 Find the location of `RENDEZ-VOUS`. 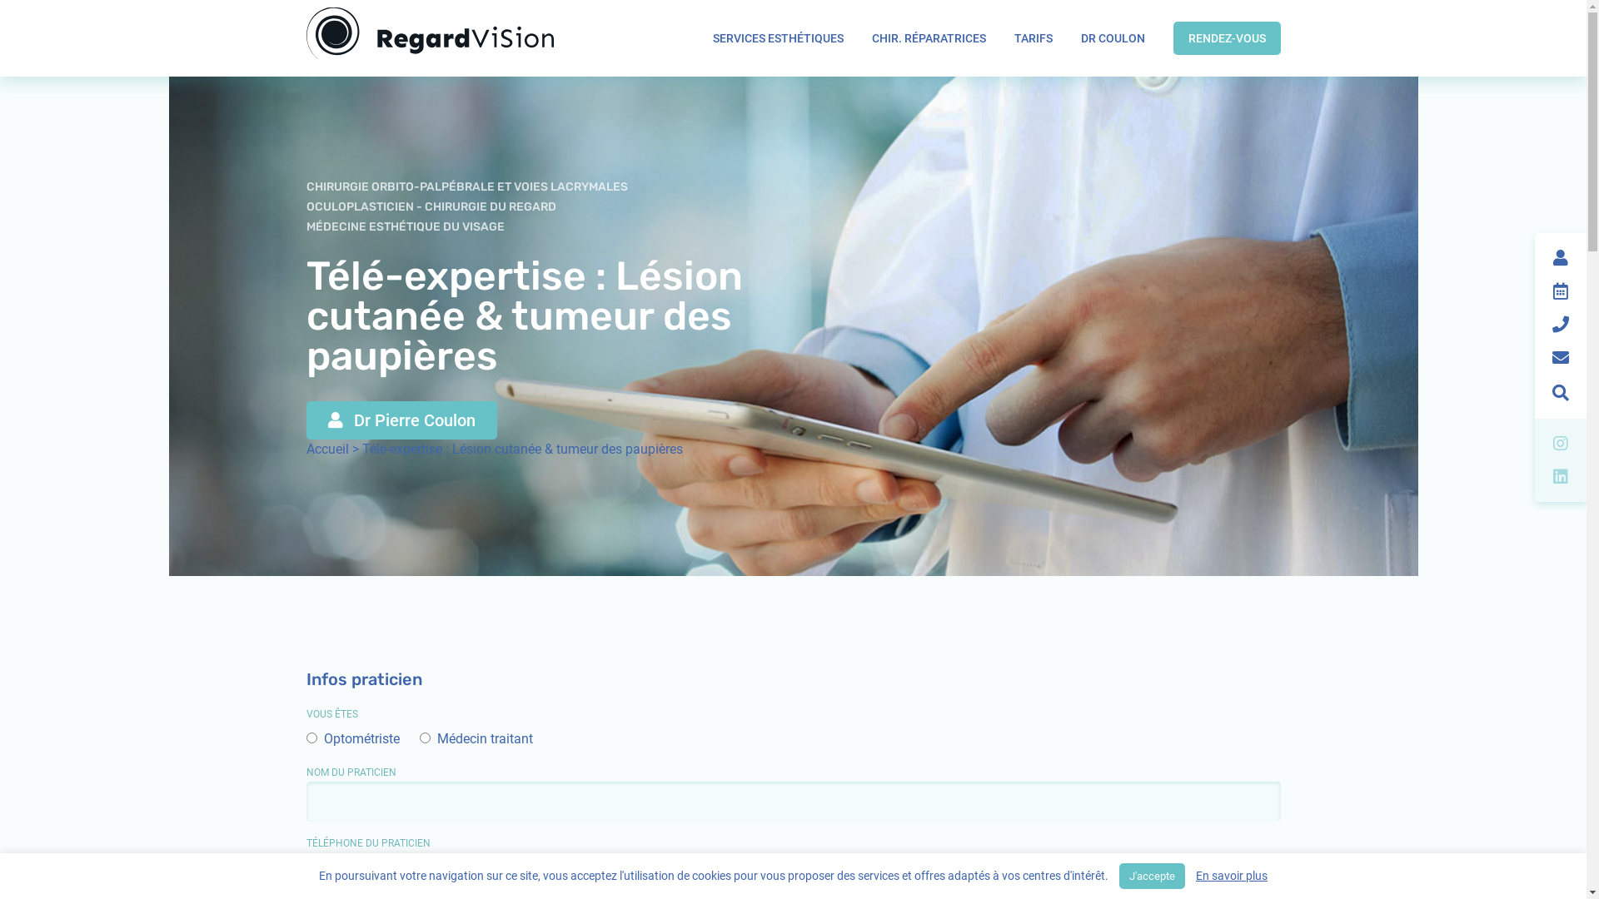

RENDEZ-VOUS is located at coordinates (1226, 38).